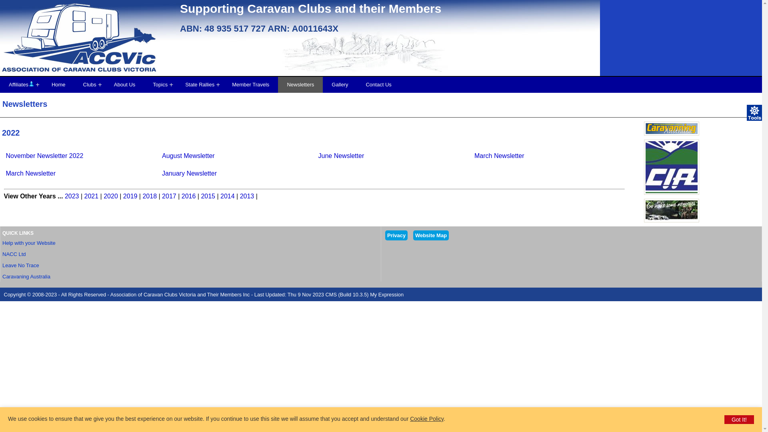 This screenshot has height=432, width=768. I want to click on State Rallies, so click(200, 85).